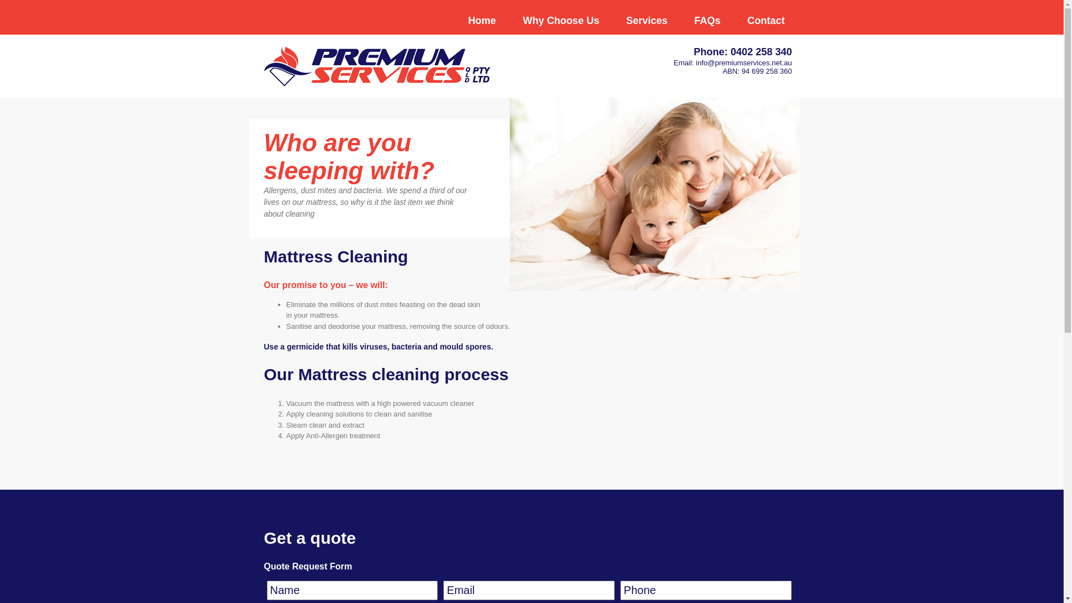 This screenshot has height=603, width=1072. I want to click on FAQs, so click(707, 21).